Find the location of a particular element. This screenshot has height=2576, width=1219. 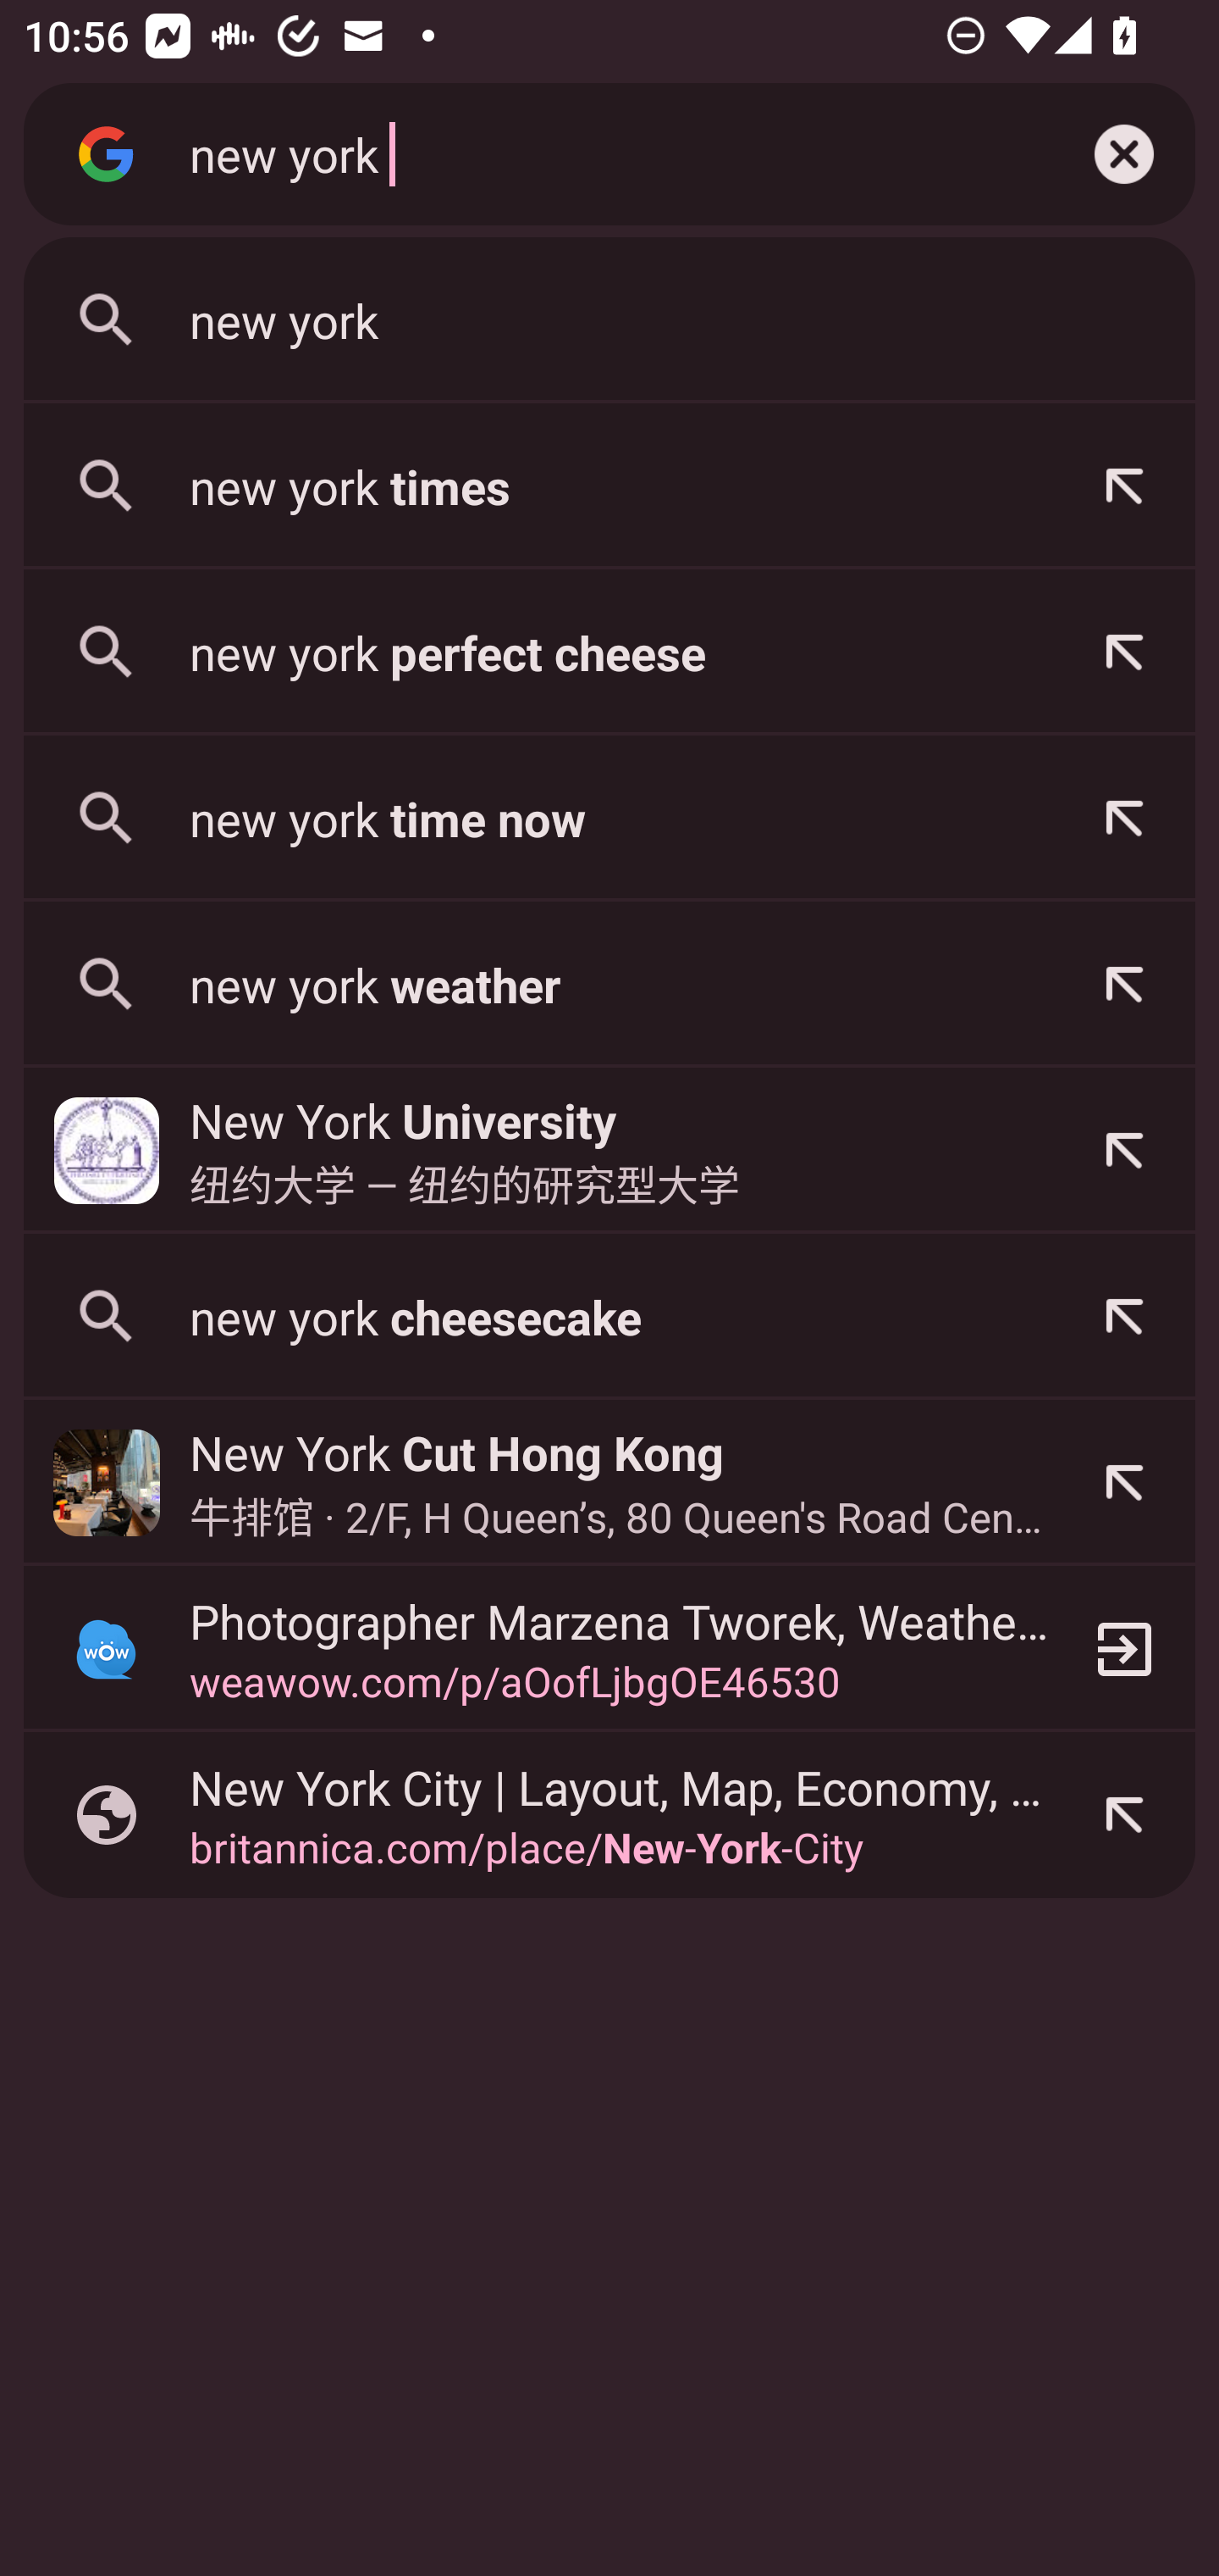

new york cheesecake Refine: new york cheesecake is located at coordinates (609, 1316).